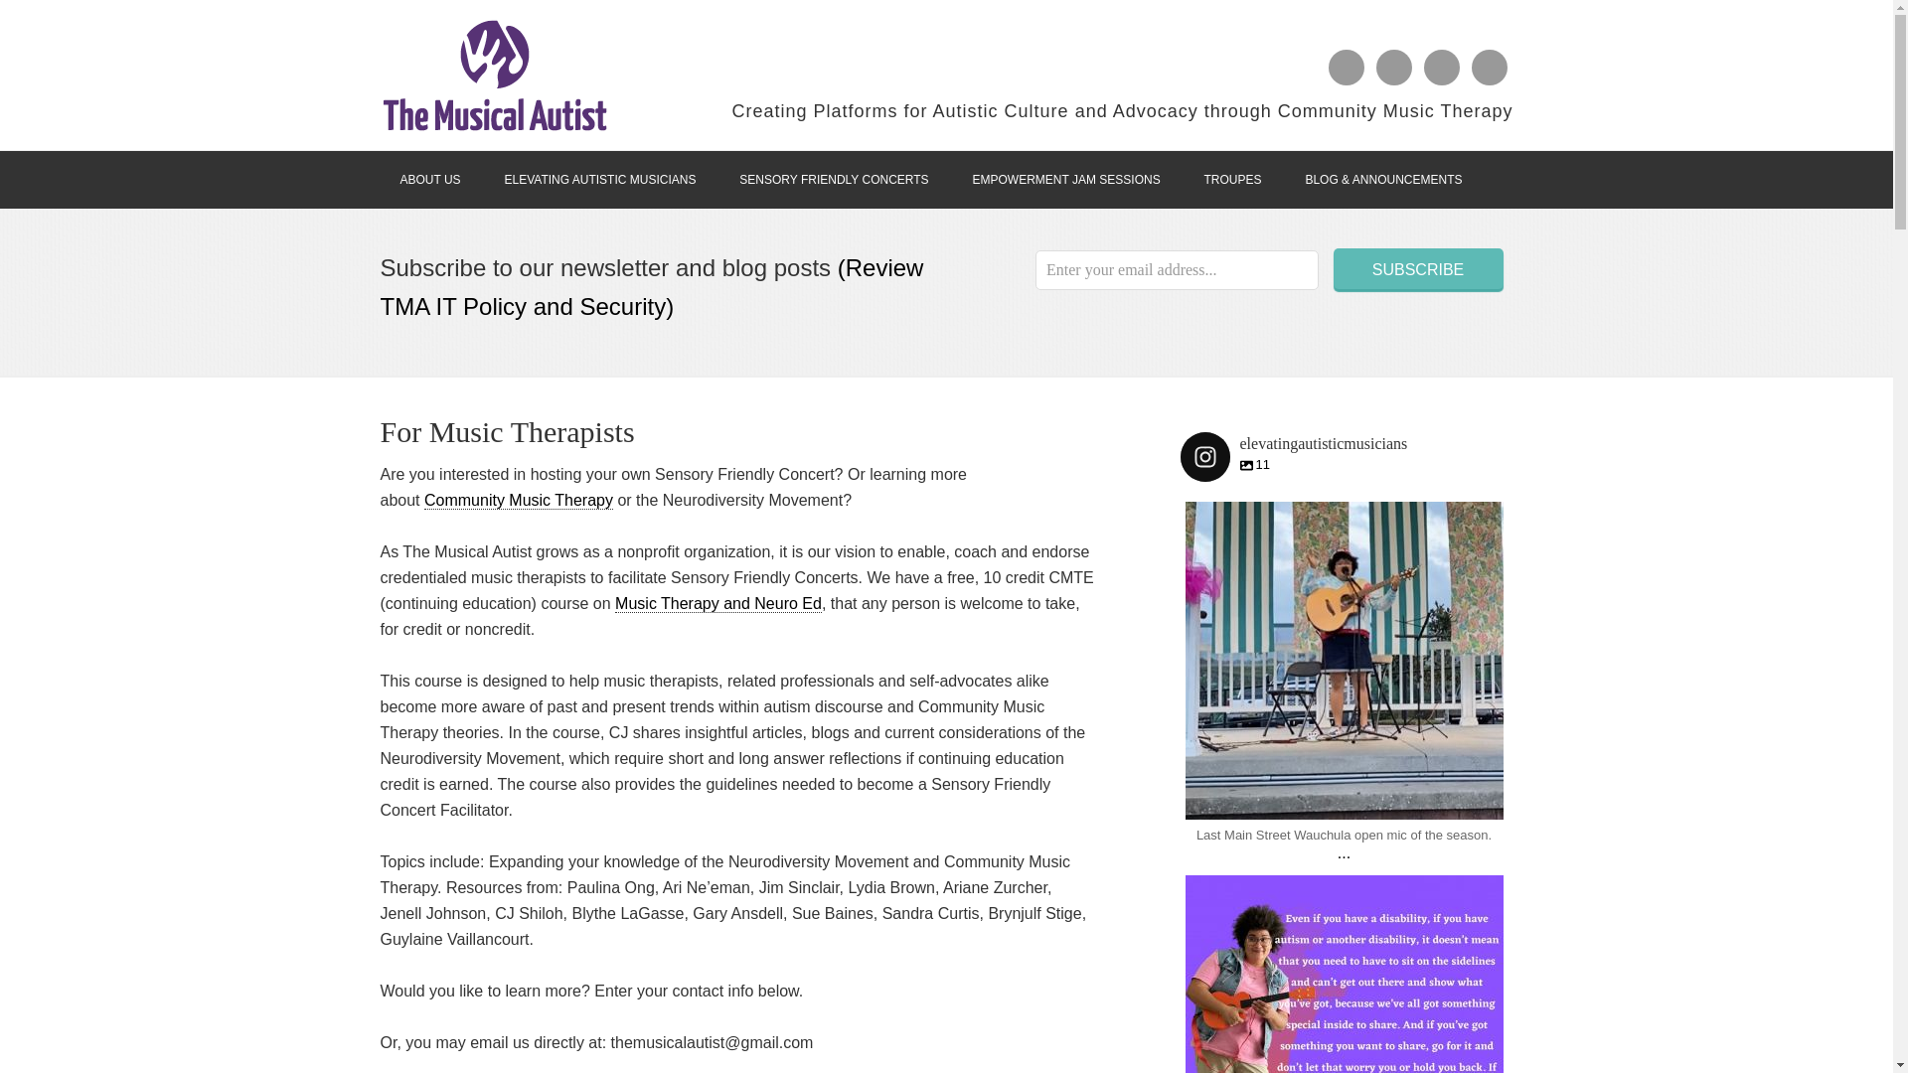  Describe the element at coordinates (1233, 179) in the screenshot. I see `Subscribe` at that location.